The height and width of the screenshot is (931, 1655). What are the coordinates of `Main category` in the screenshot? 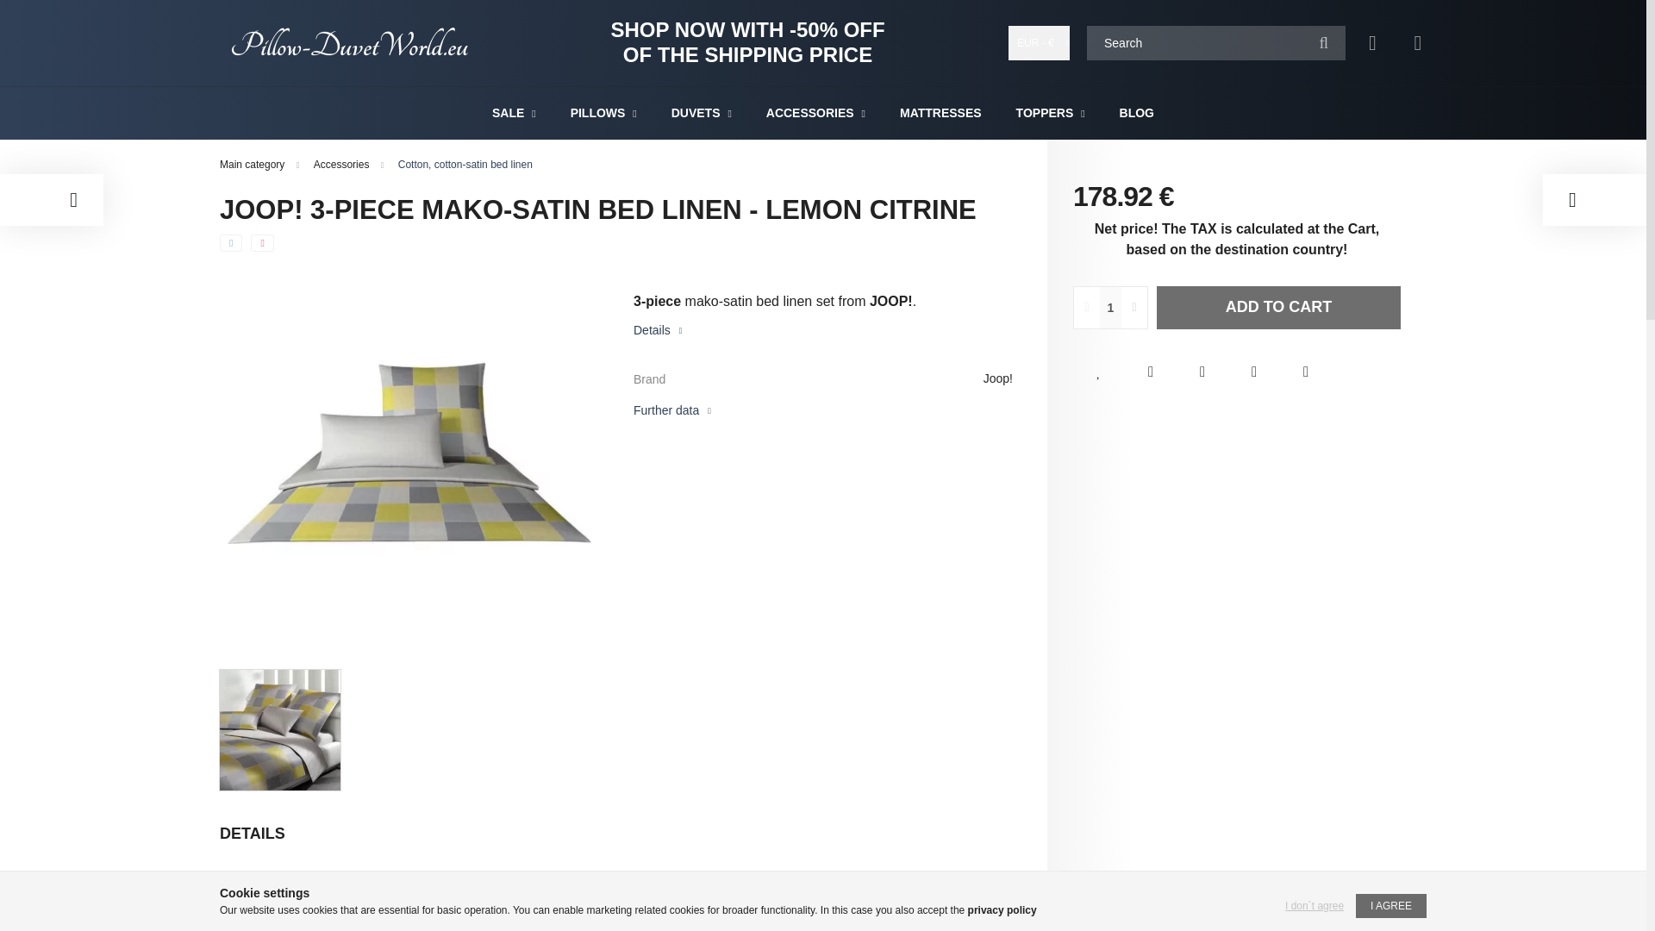 It's located at (253, 164).